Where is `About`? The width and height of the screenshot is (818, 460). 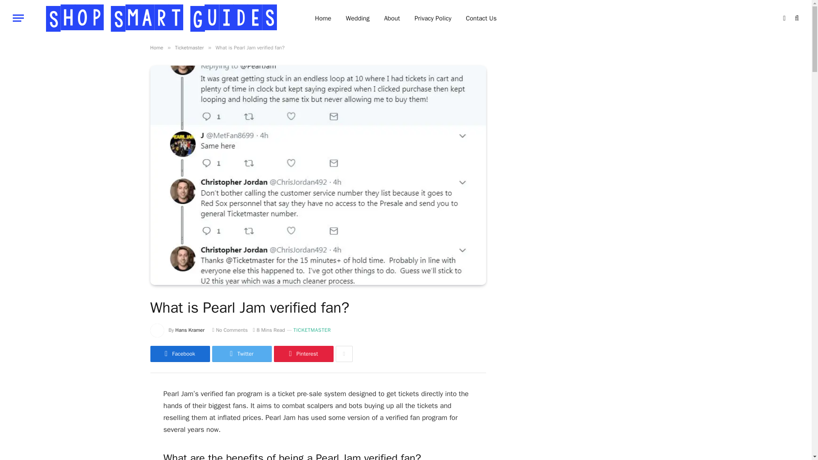 About is located at coordinates (391, 18).